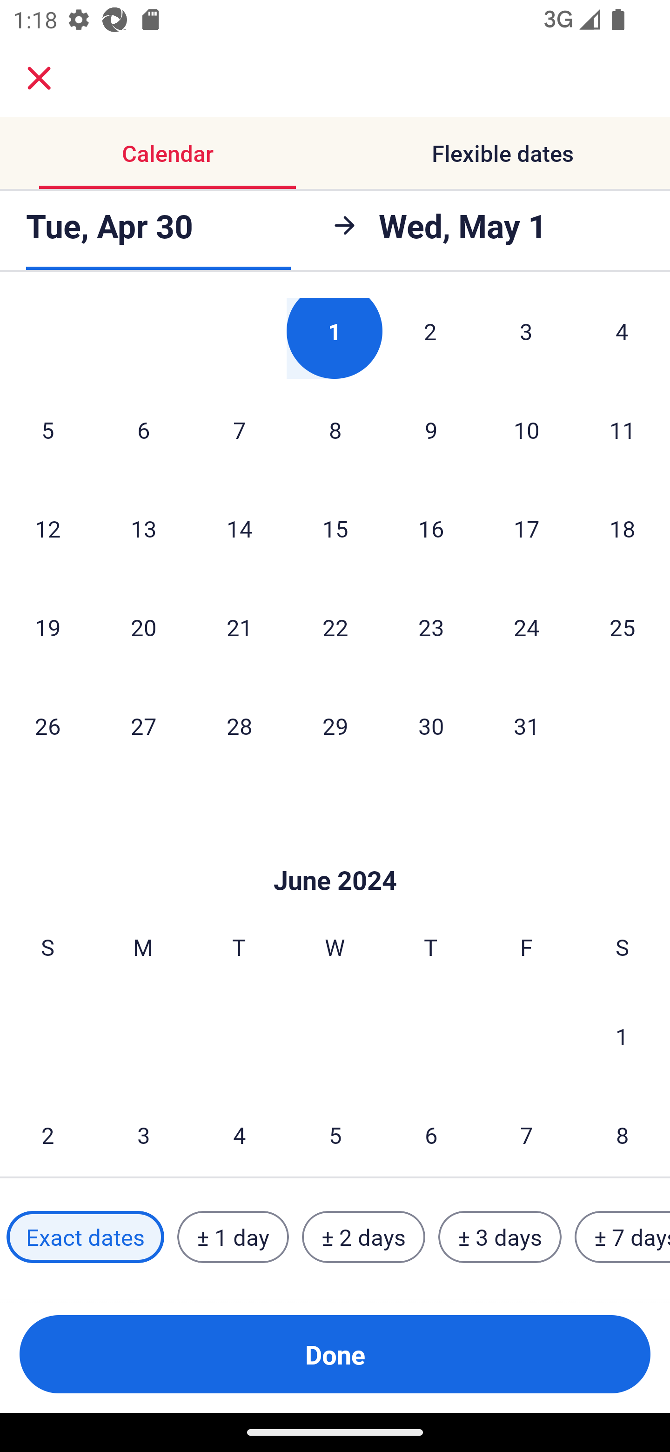  Describe the element at coordinates (431, 1132) in the screenshot. I see `6 Thursday, June 6, 2024` at that location.